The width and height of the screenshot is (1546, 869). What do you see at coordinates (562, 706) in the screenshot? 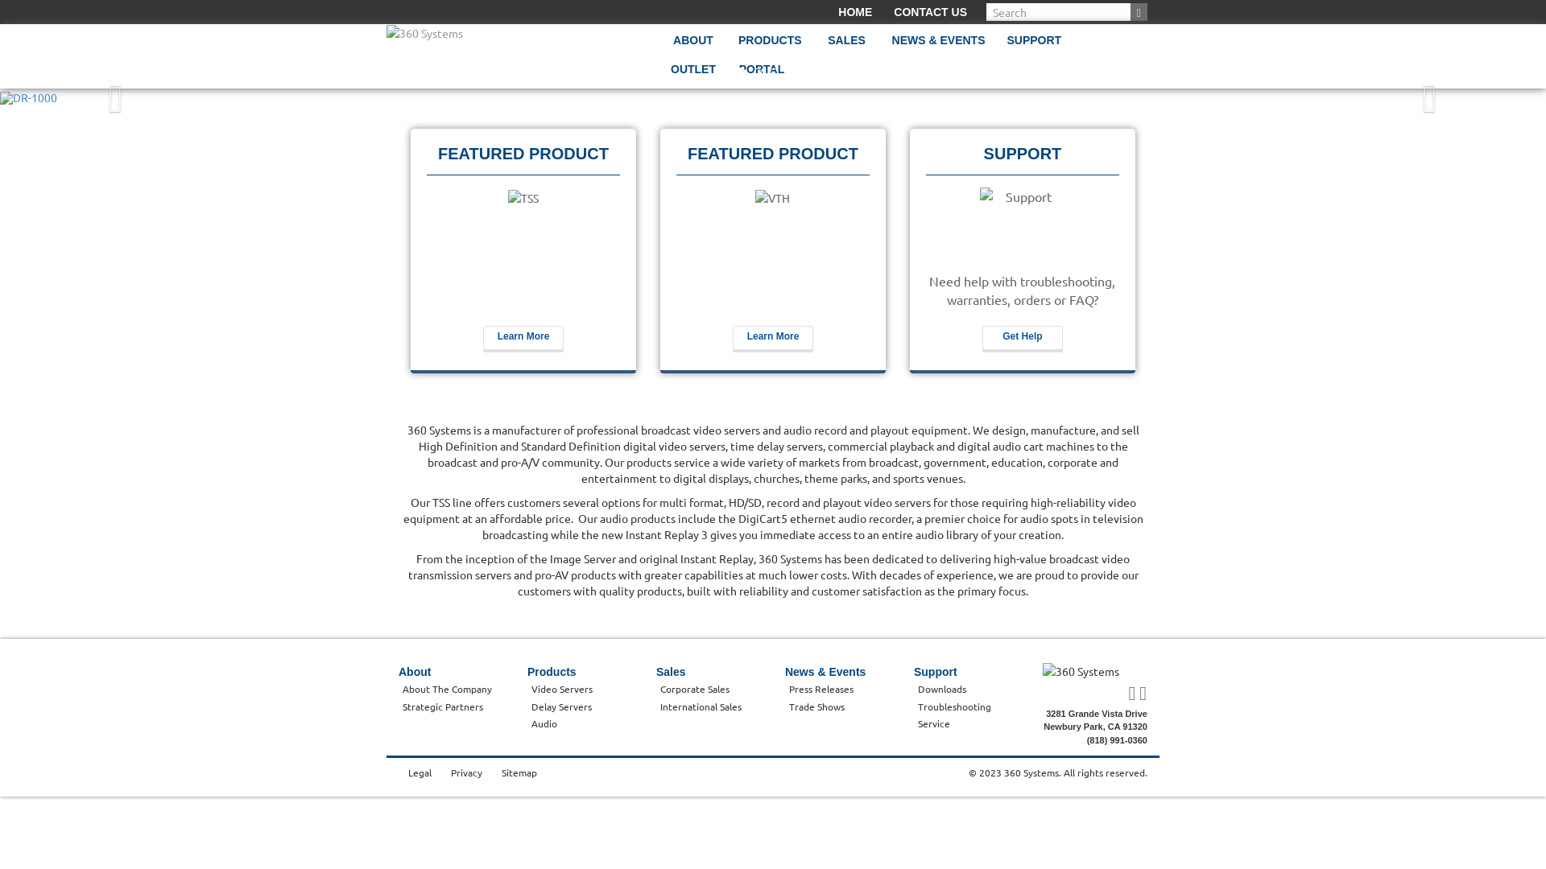
I see `Delay Servers` at bounding box center [562, 706].